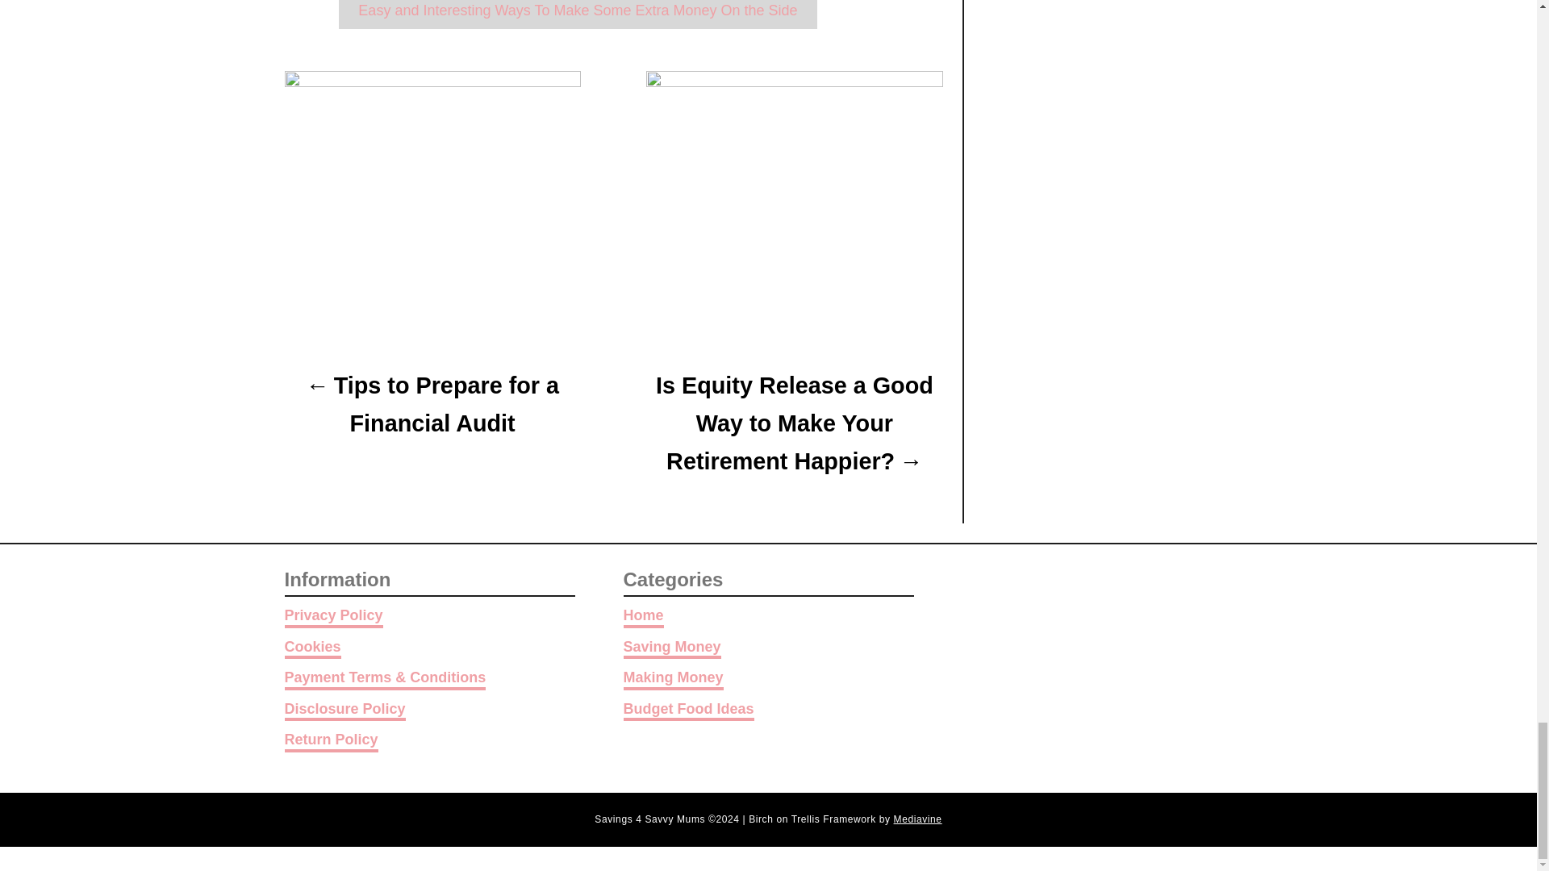 This screenshot has height=871, width=1549. I want to click on Disclosure Policy, so click(344, 711).